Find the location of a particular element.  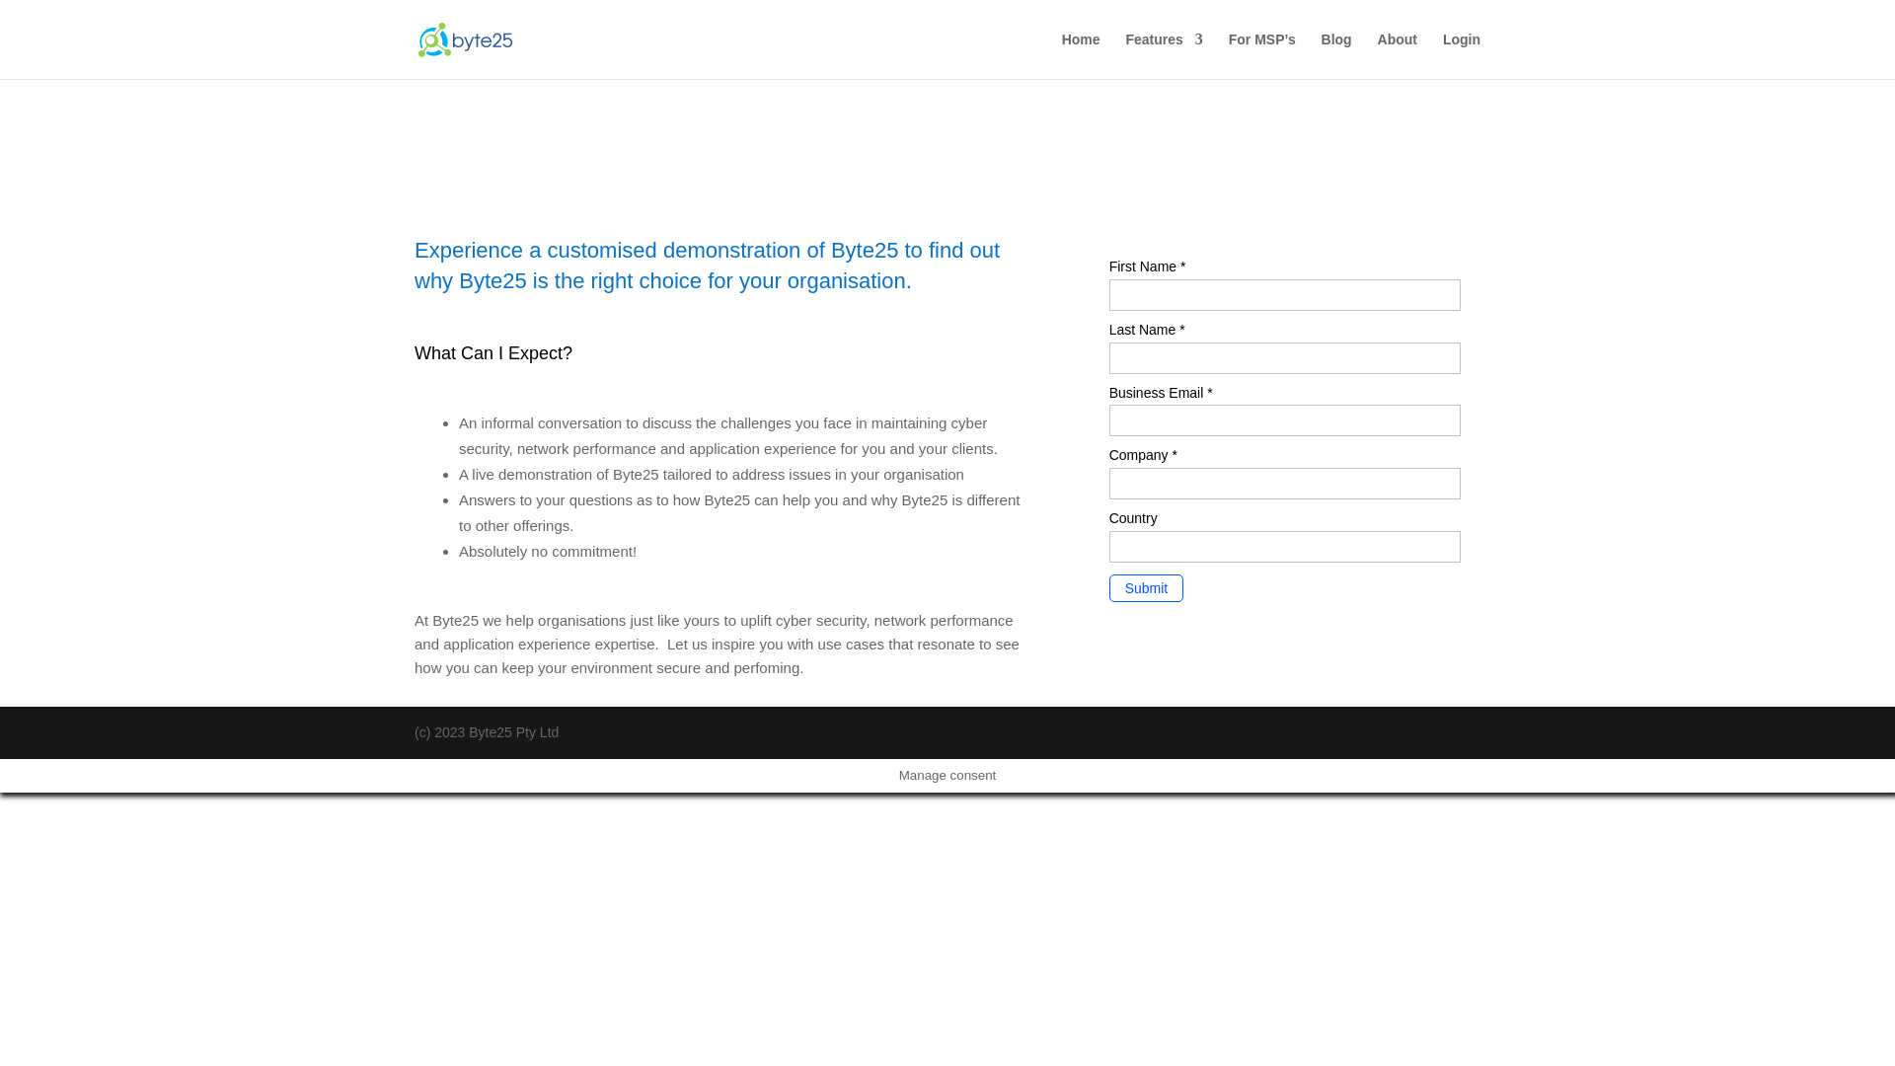

Features is located at coordinates (1163, 55).